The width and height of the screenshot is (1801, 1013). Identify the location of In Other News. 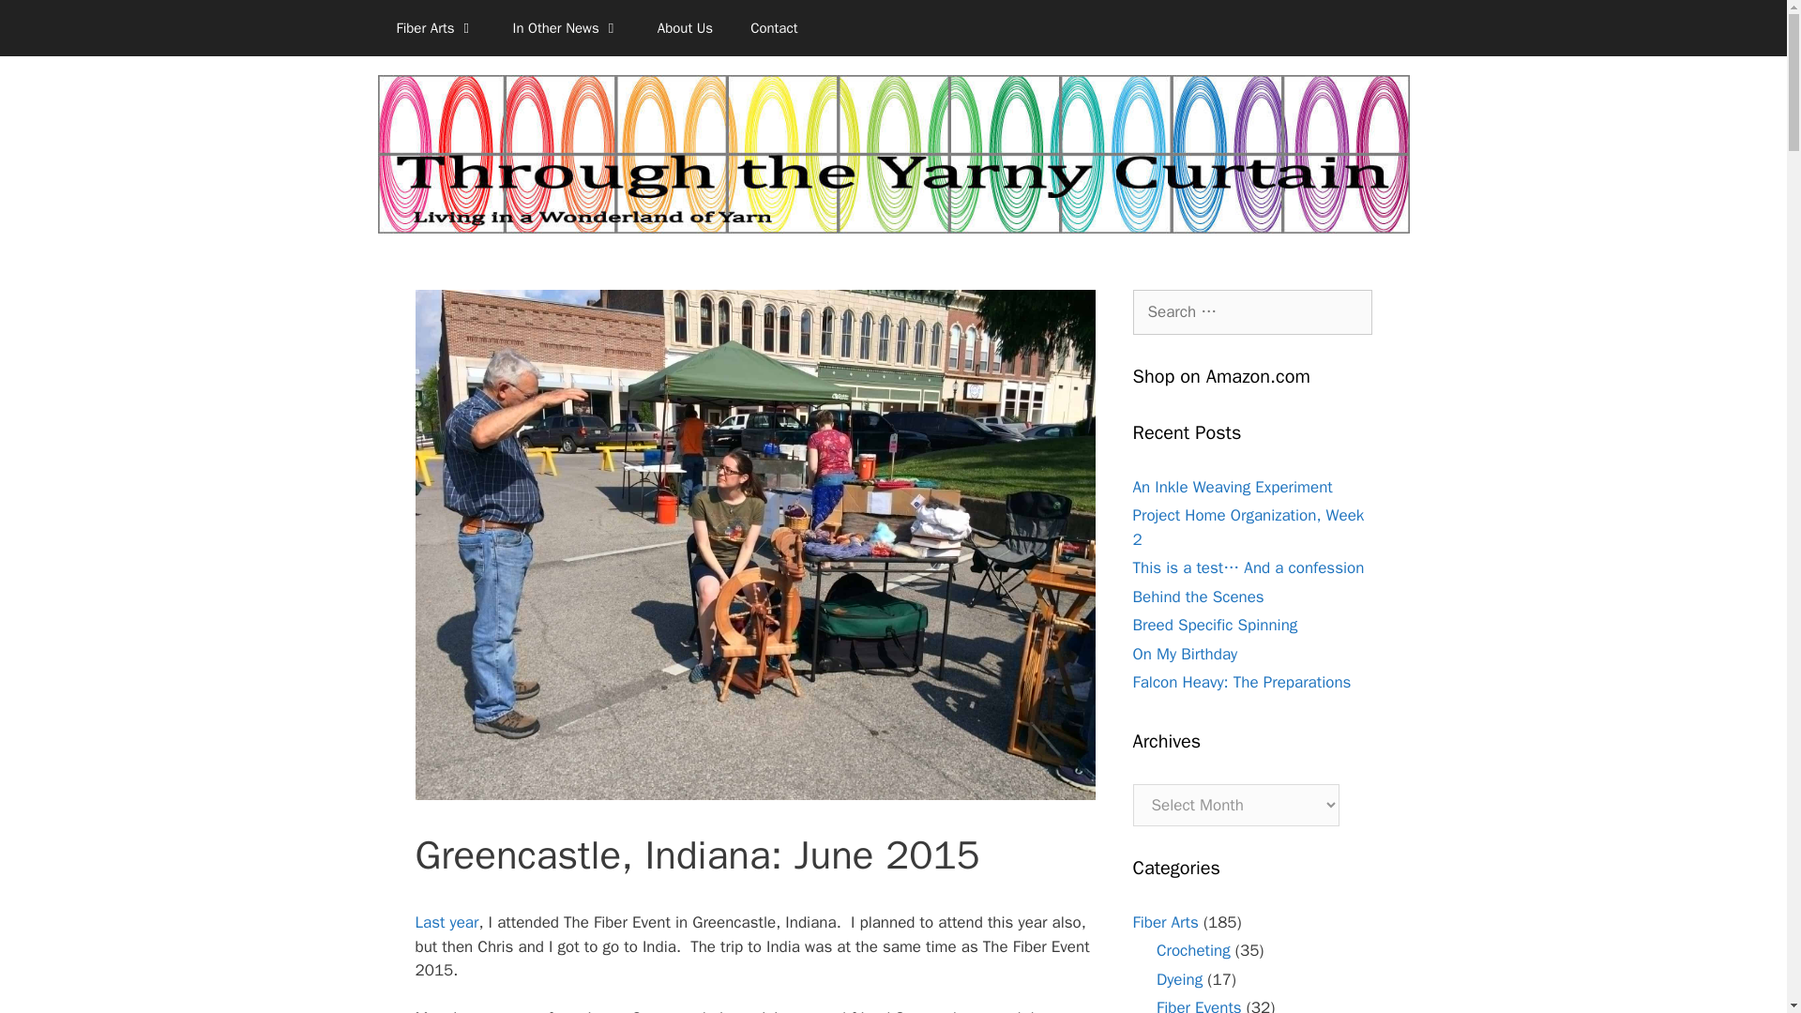
(567, 28).